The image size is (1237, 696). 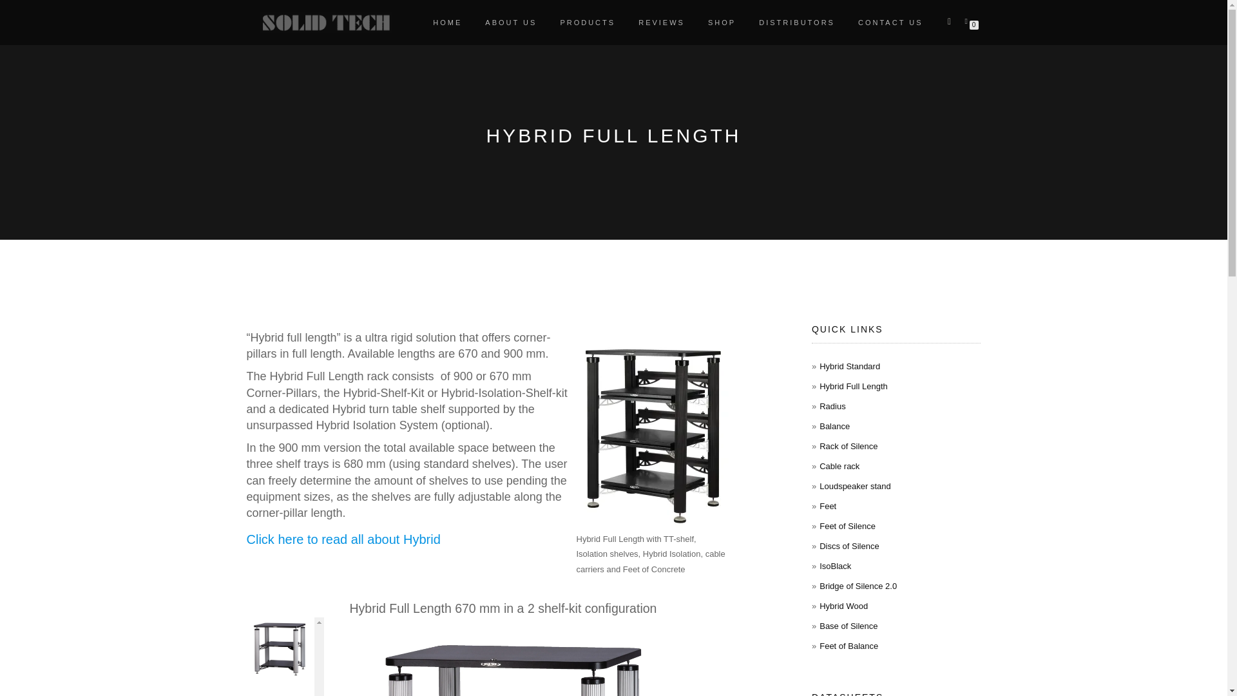 What do you see at coordinates (588, 22) in the screenshot?
I see `PRODUCTS` at bounding box center [588, 22].